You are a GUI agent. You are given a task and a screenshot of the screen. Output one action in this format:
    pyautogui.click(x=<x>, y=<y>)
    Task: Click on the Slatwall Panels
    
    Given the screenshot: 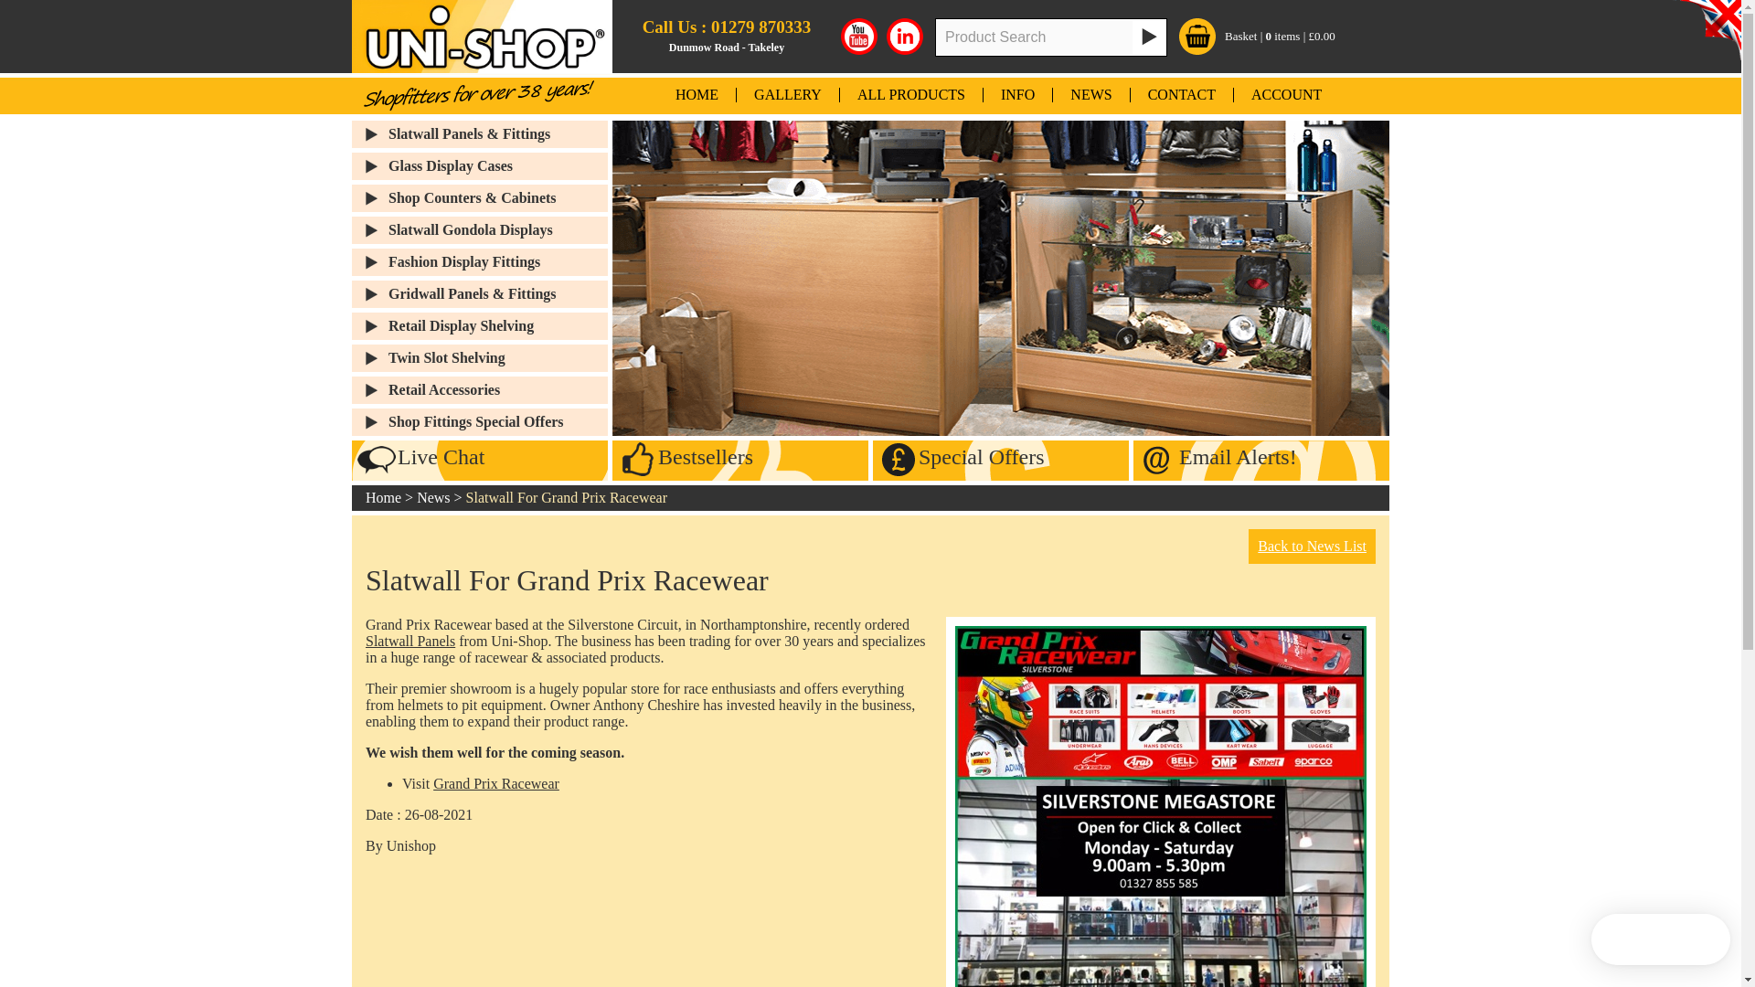 What is the action you would take?
    pyautogui.click(x=409, y=641)
    